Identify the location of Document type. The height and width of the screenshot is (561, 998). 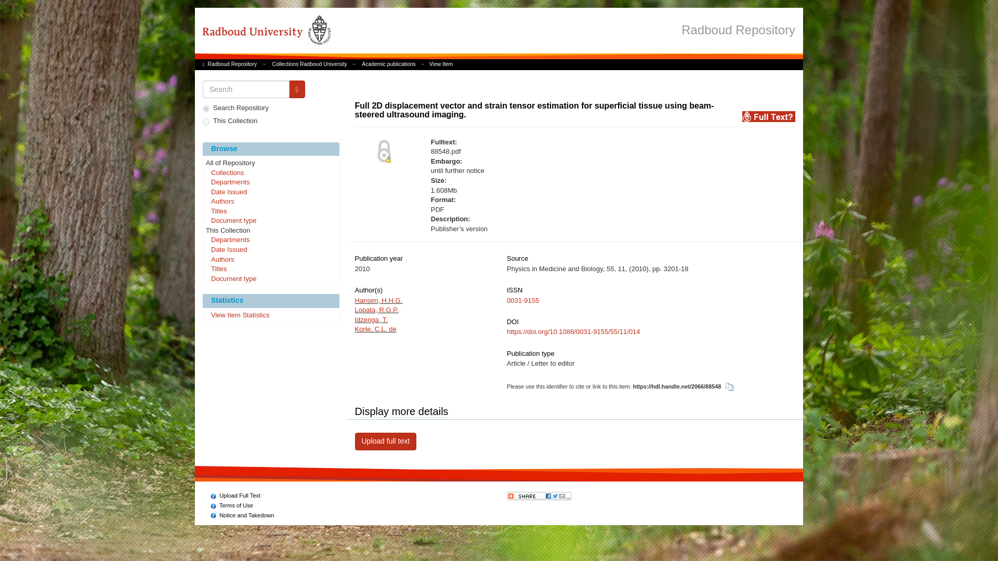
(270, 279).